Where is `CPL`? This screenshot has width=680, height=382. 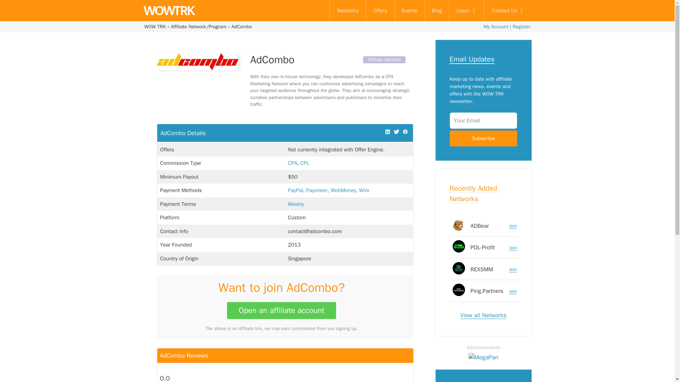
CPL is located at coordinates (305, 163).